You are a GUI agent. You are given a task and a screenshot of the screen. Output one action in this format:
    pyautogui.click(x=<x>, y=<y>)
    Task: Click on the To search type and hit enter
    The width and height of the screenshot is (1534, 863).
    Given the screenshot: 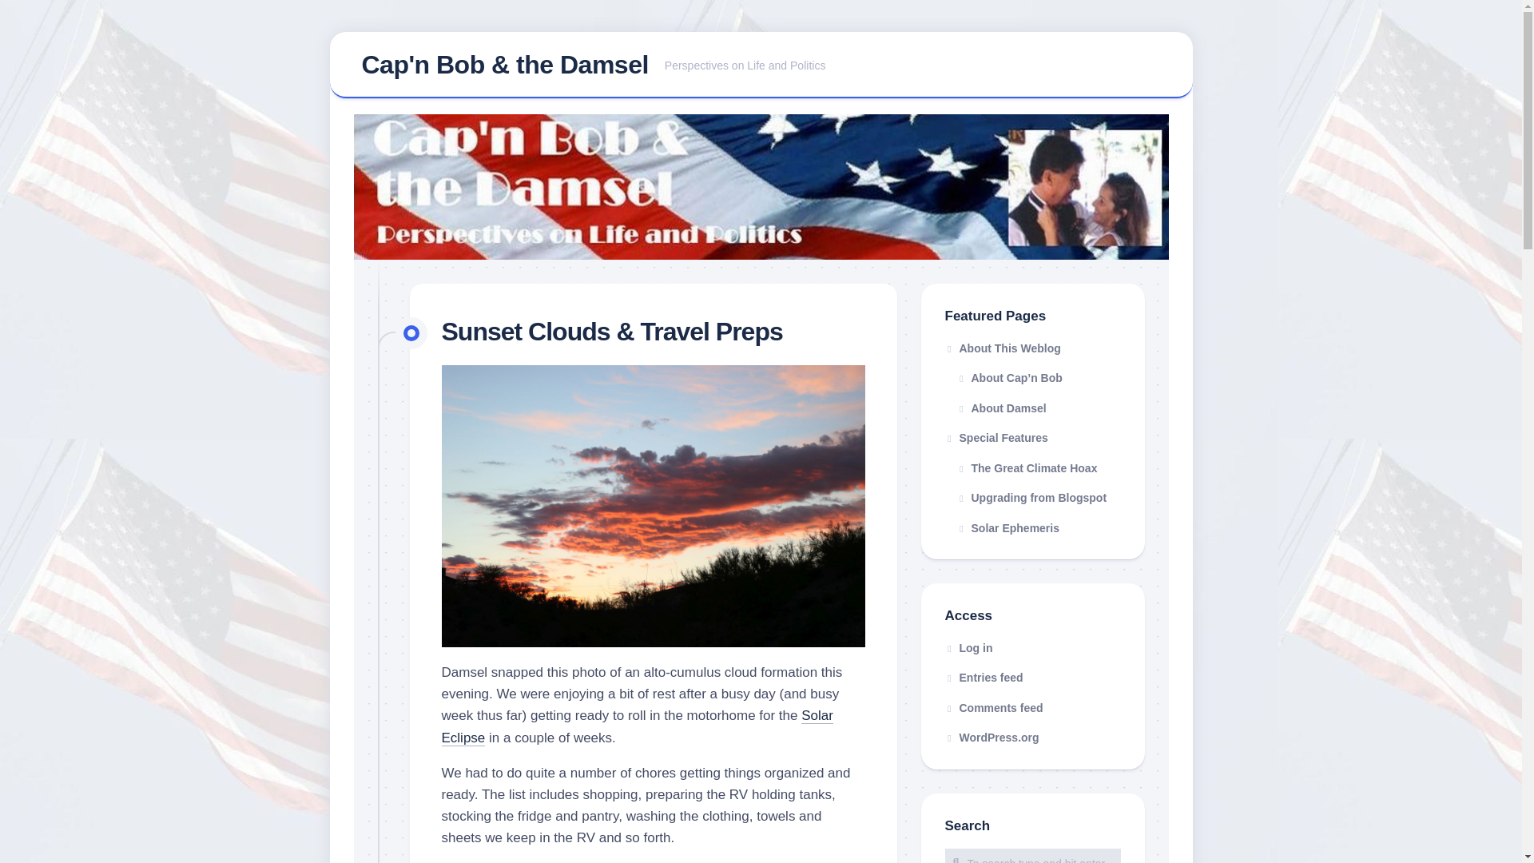 What is the action you would take?
    pyautogui.click(x=1032, y=855)
    